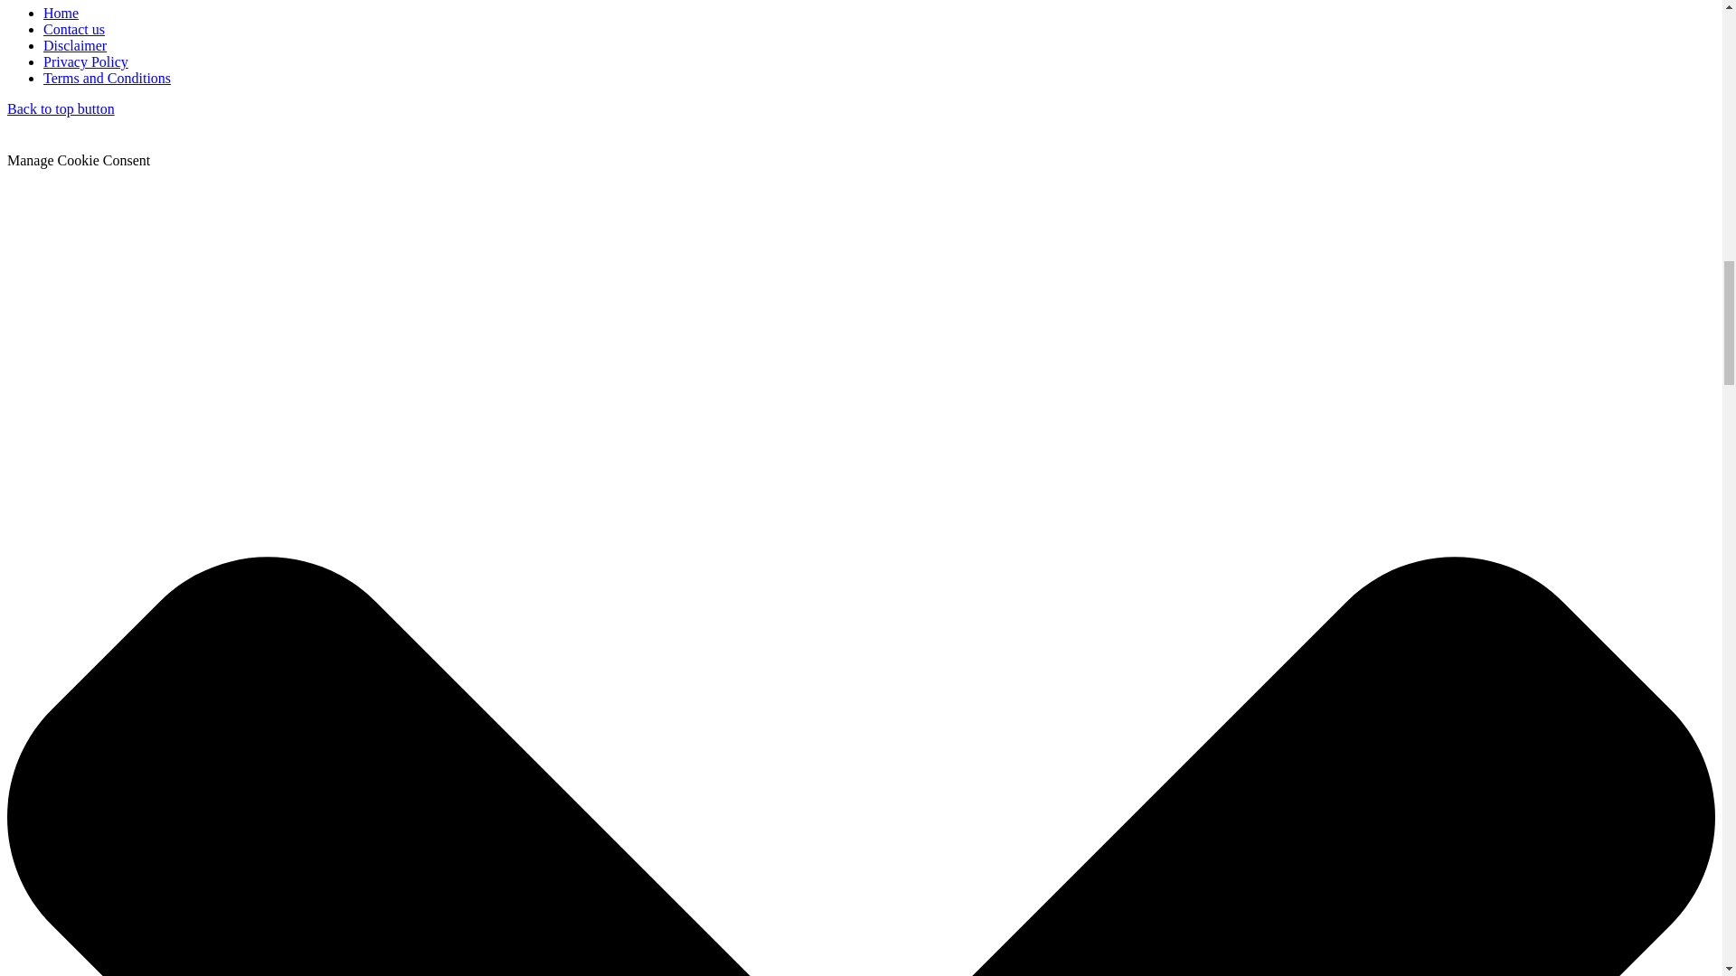 This screenshot has width=1736, height=976. Describe the element at coordinates (61, 13) in the screenshot. I see `Home` at that location.